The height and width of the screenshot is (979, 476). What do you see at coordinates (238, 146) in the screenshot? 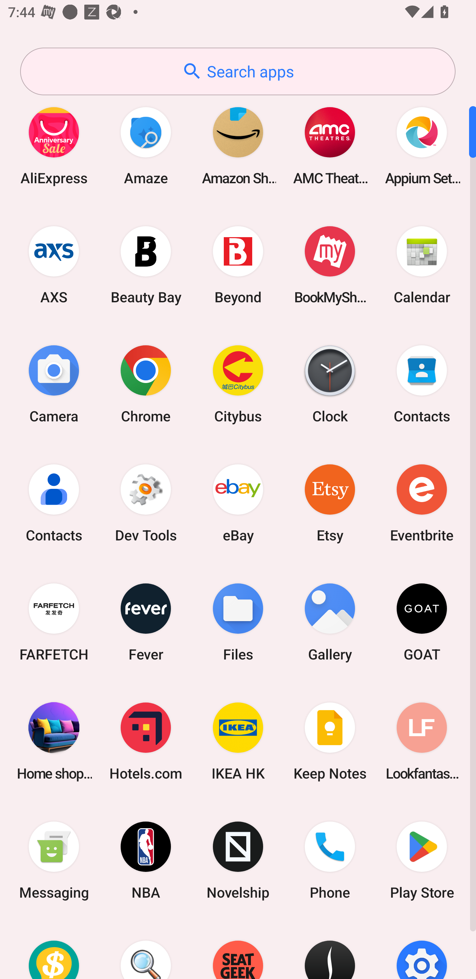
I see `Amazon Shopping` at bounding box center [238, 146].